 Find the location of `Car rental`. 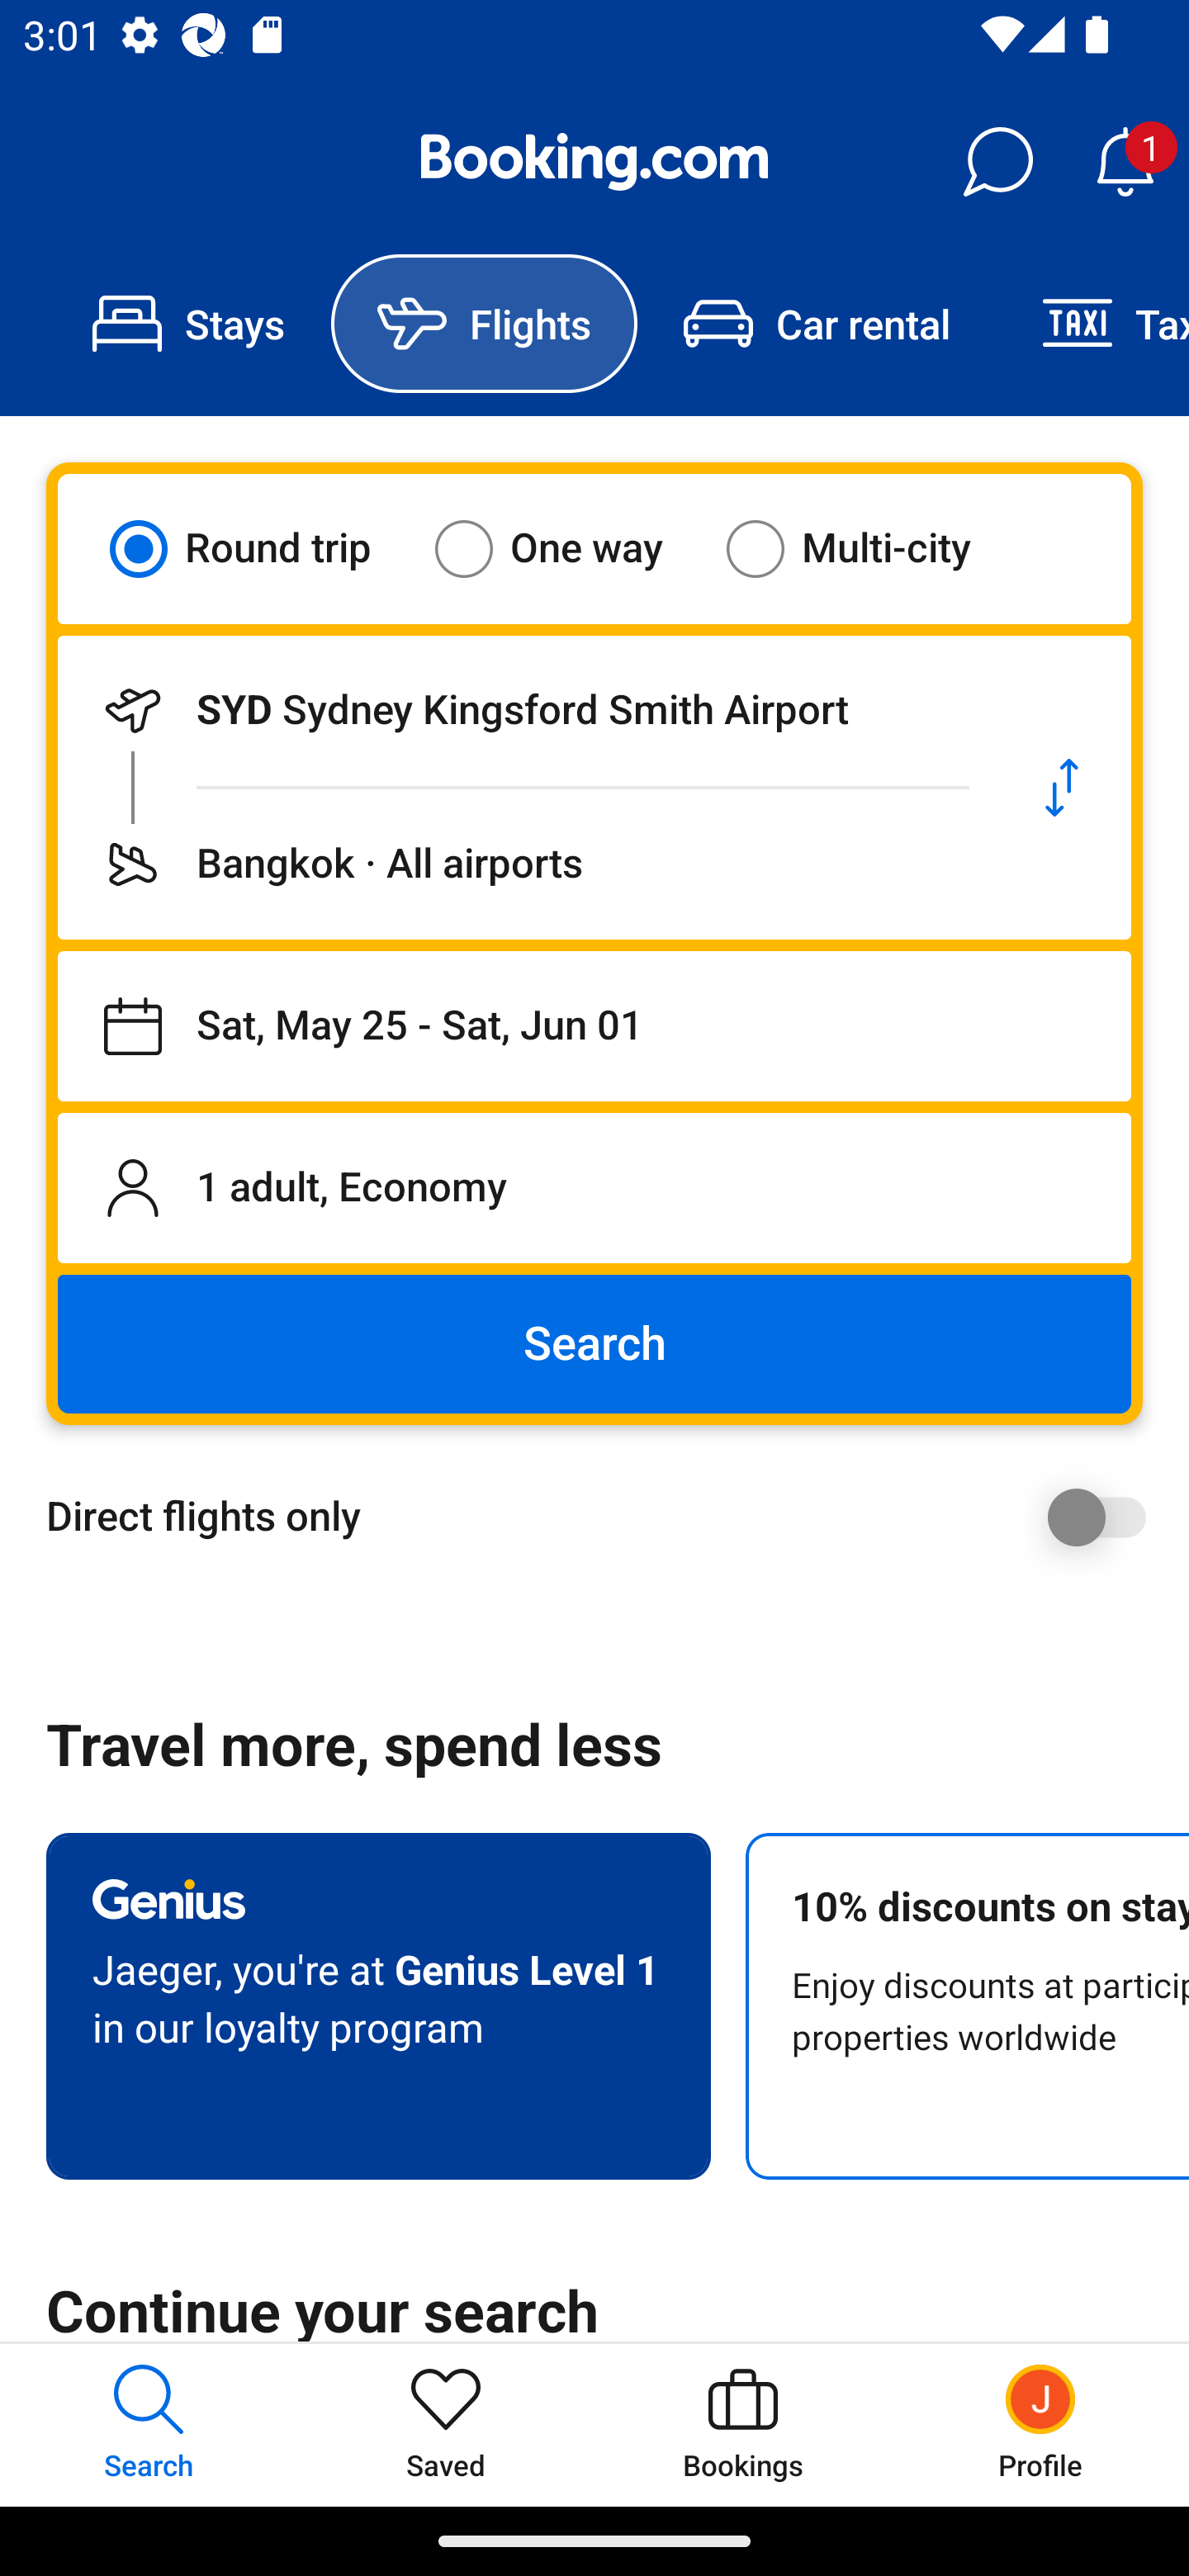

Car rental is located at coordinates (816, 324).